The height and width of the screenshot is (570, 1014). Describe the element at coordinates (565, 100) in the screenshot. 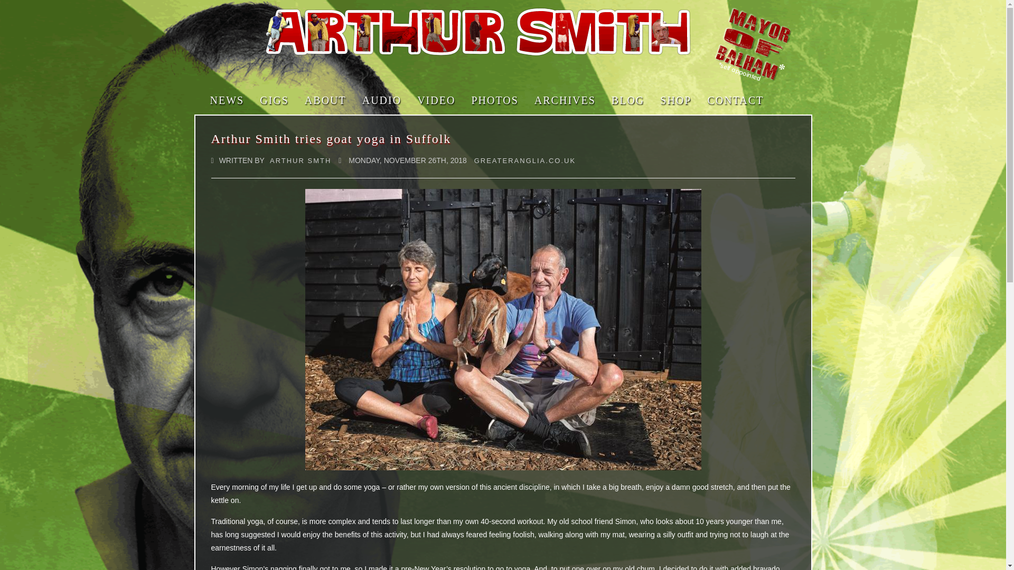

I see `ARCHIVES` at that location.